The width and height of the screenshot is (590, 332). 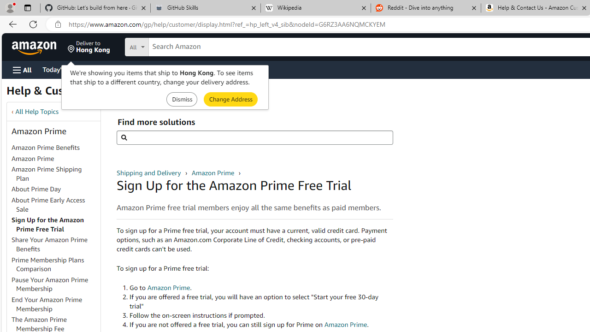 What do you see at coordinates (55, 225) in the screenshot?
I see `Sign Up for the Amazon Prime Free Trial` at bounding box center [55, 225].